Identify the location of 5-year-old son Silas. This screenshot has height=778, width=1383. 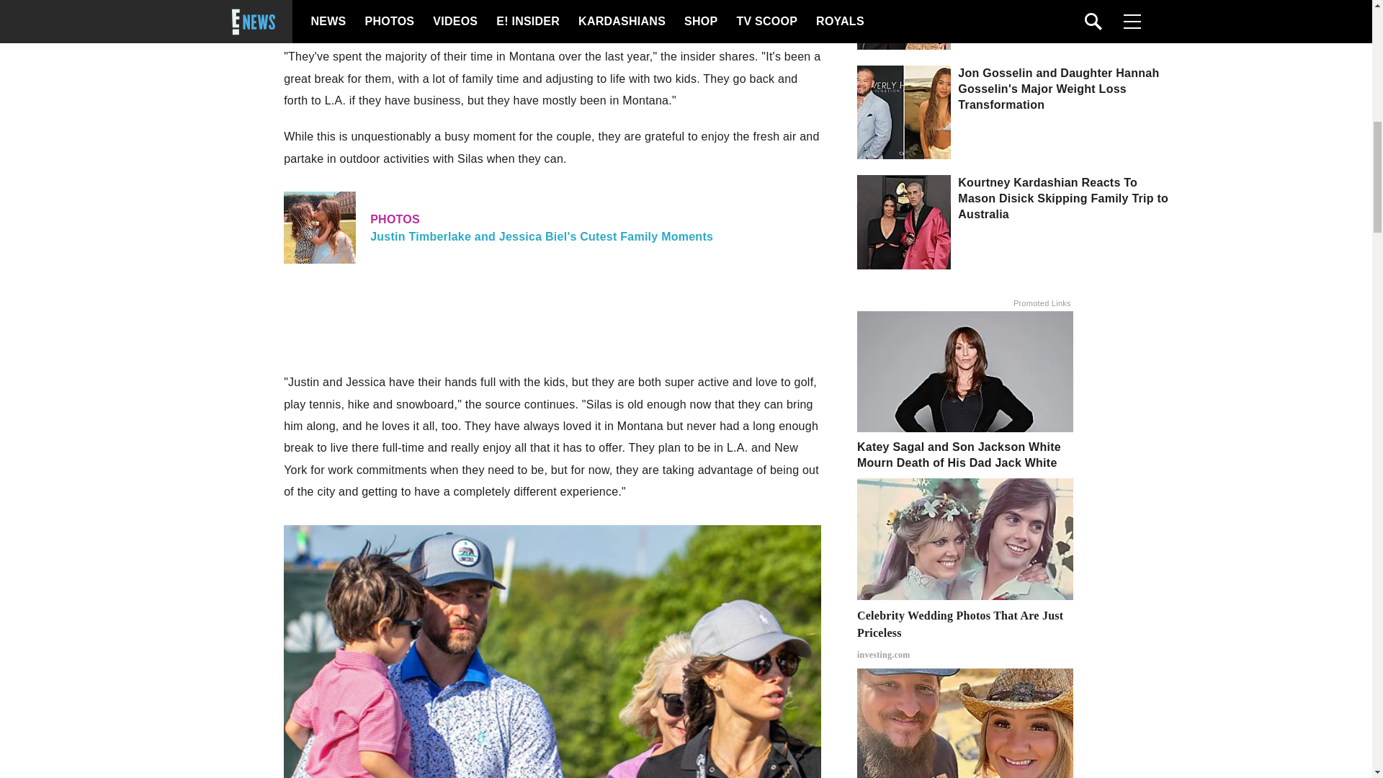
(751, 20).